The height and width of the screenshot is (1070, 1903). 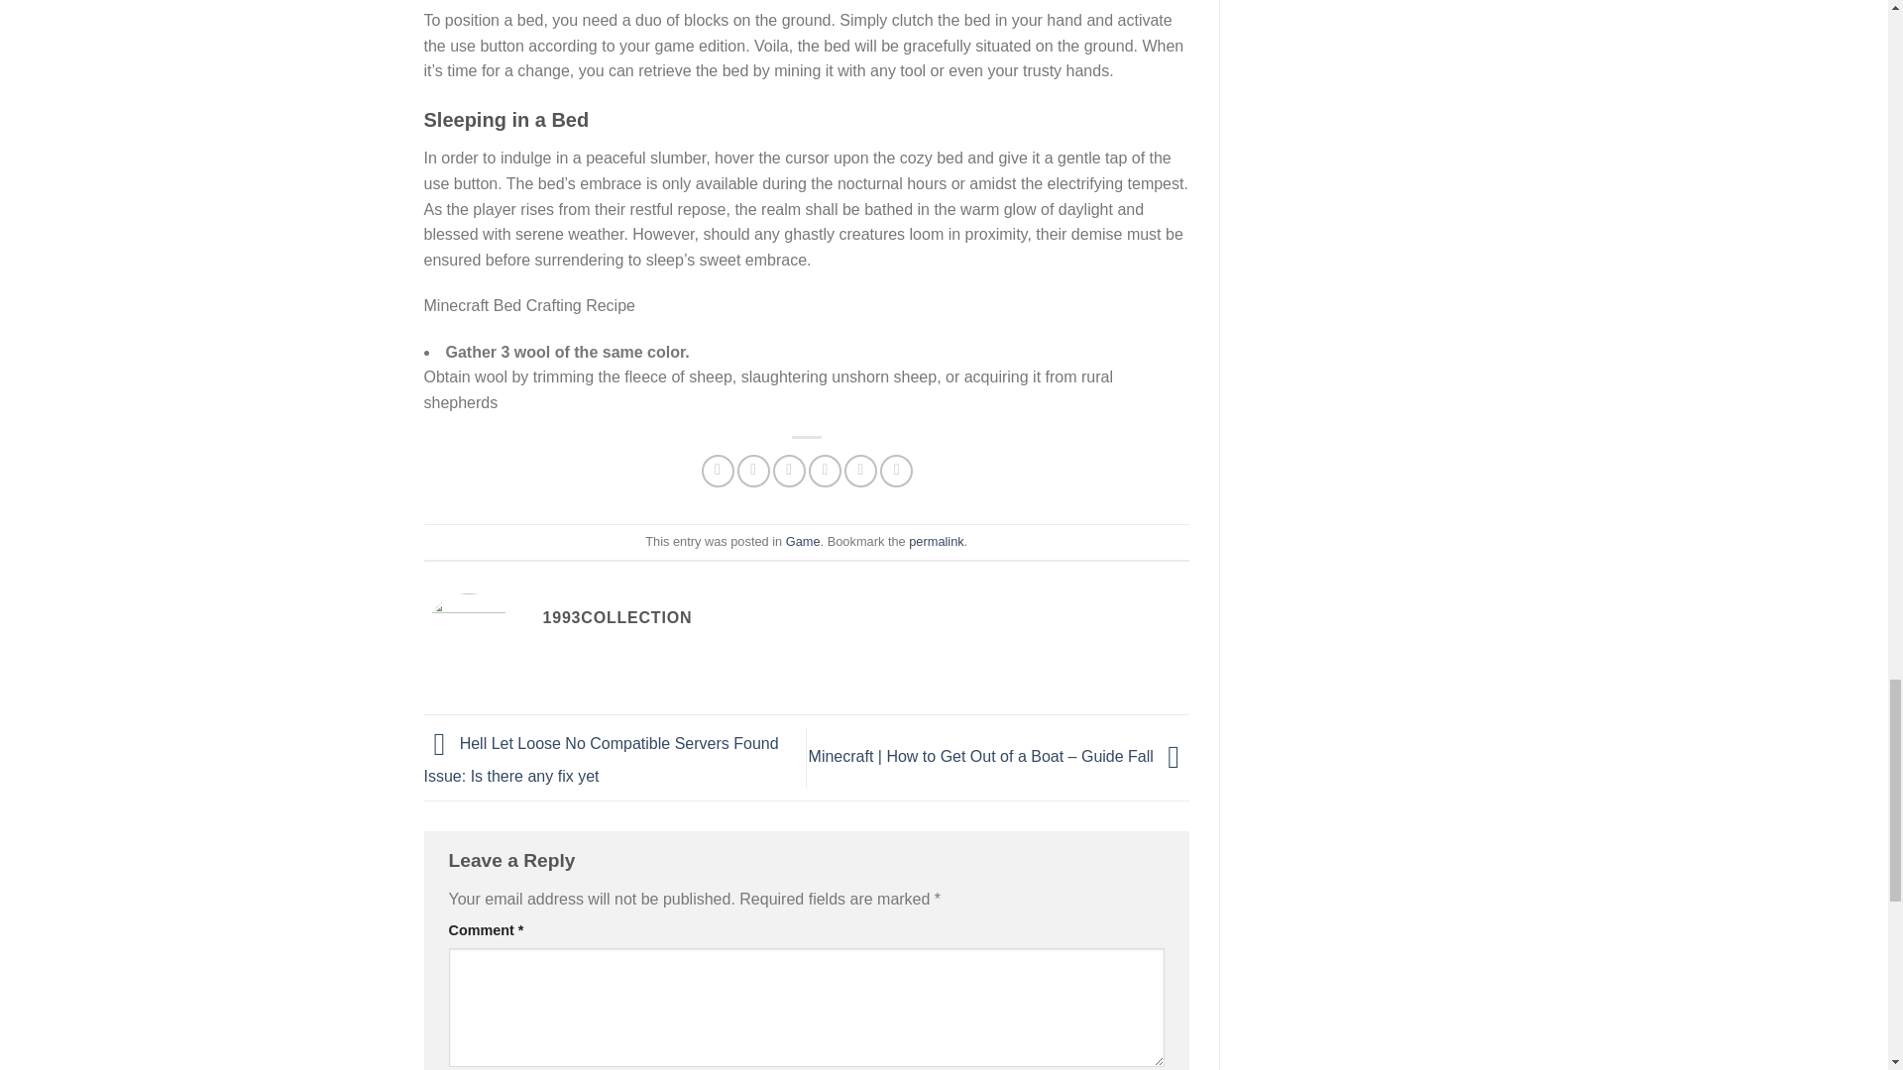 What do you see at coordinates (936, 541) in the screenshot?
I see `permalink` at bounding box center [936, 541].